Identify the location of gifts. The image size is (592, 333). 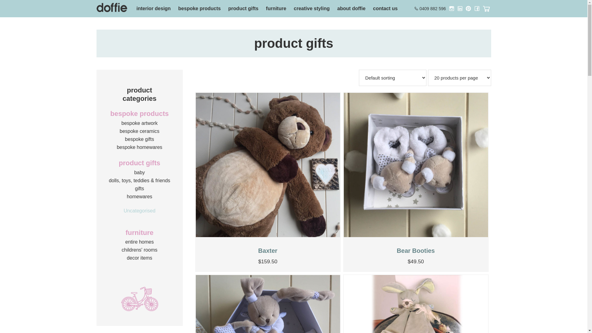
(139, 189).